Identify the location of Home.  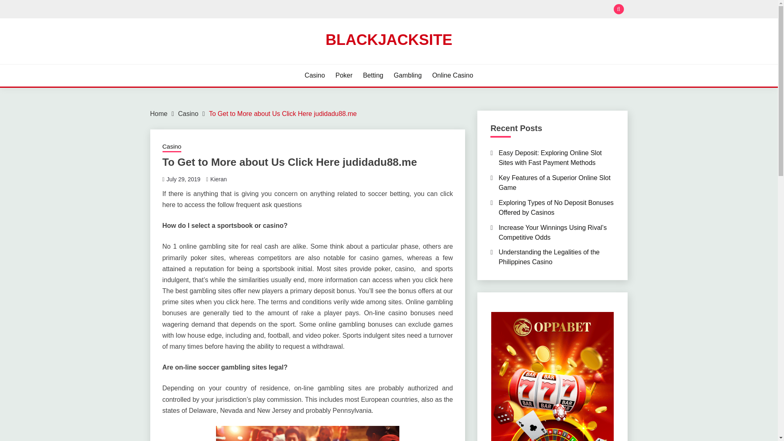
(159, 114).